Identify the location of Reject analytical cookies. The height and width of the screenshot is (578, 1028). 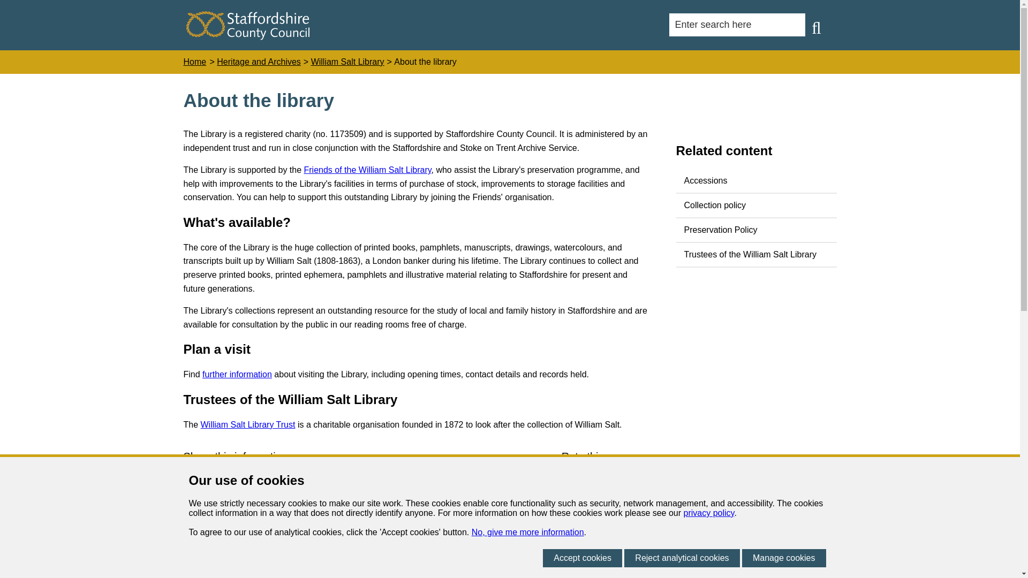
(681, 558).